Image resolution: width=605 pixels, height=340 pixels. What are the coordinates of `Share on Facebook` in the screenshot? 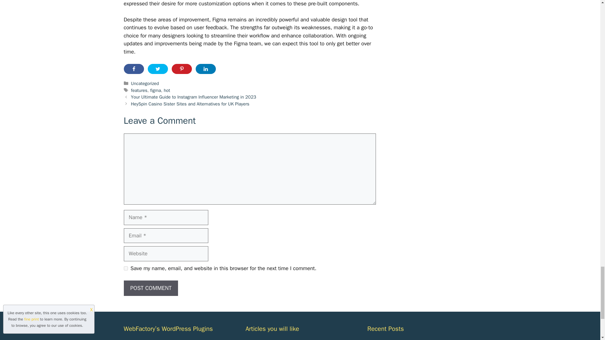 It's located at (134, 69).